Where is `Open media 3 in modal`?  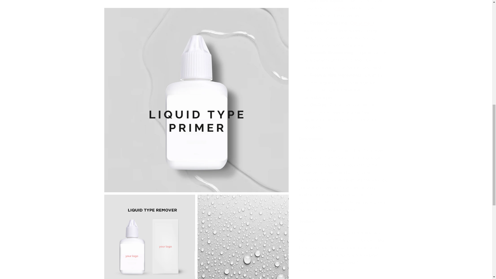
Open media 3 in modal is located at coordinates (243, 29).